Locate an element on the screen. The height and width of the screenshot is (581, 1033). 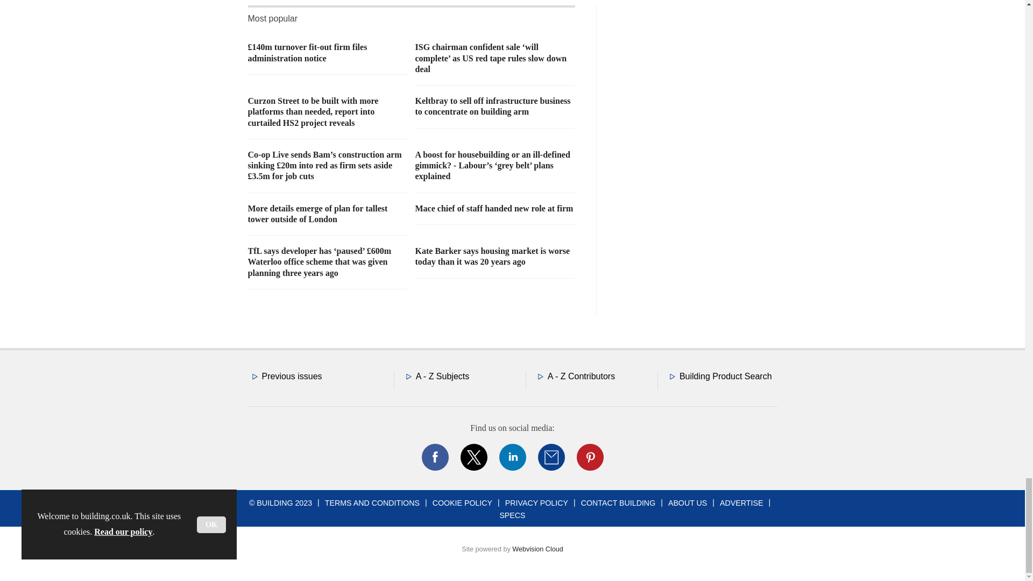
Email us is located at coordinates (551, 457).